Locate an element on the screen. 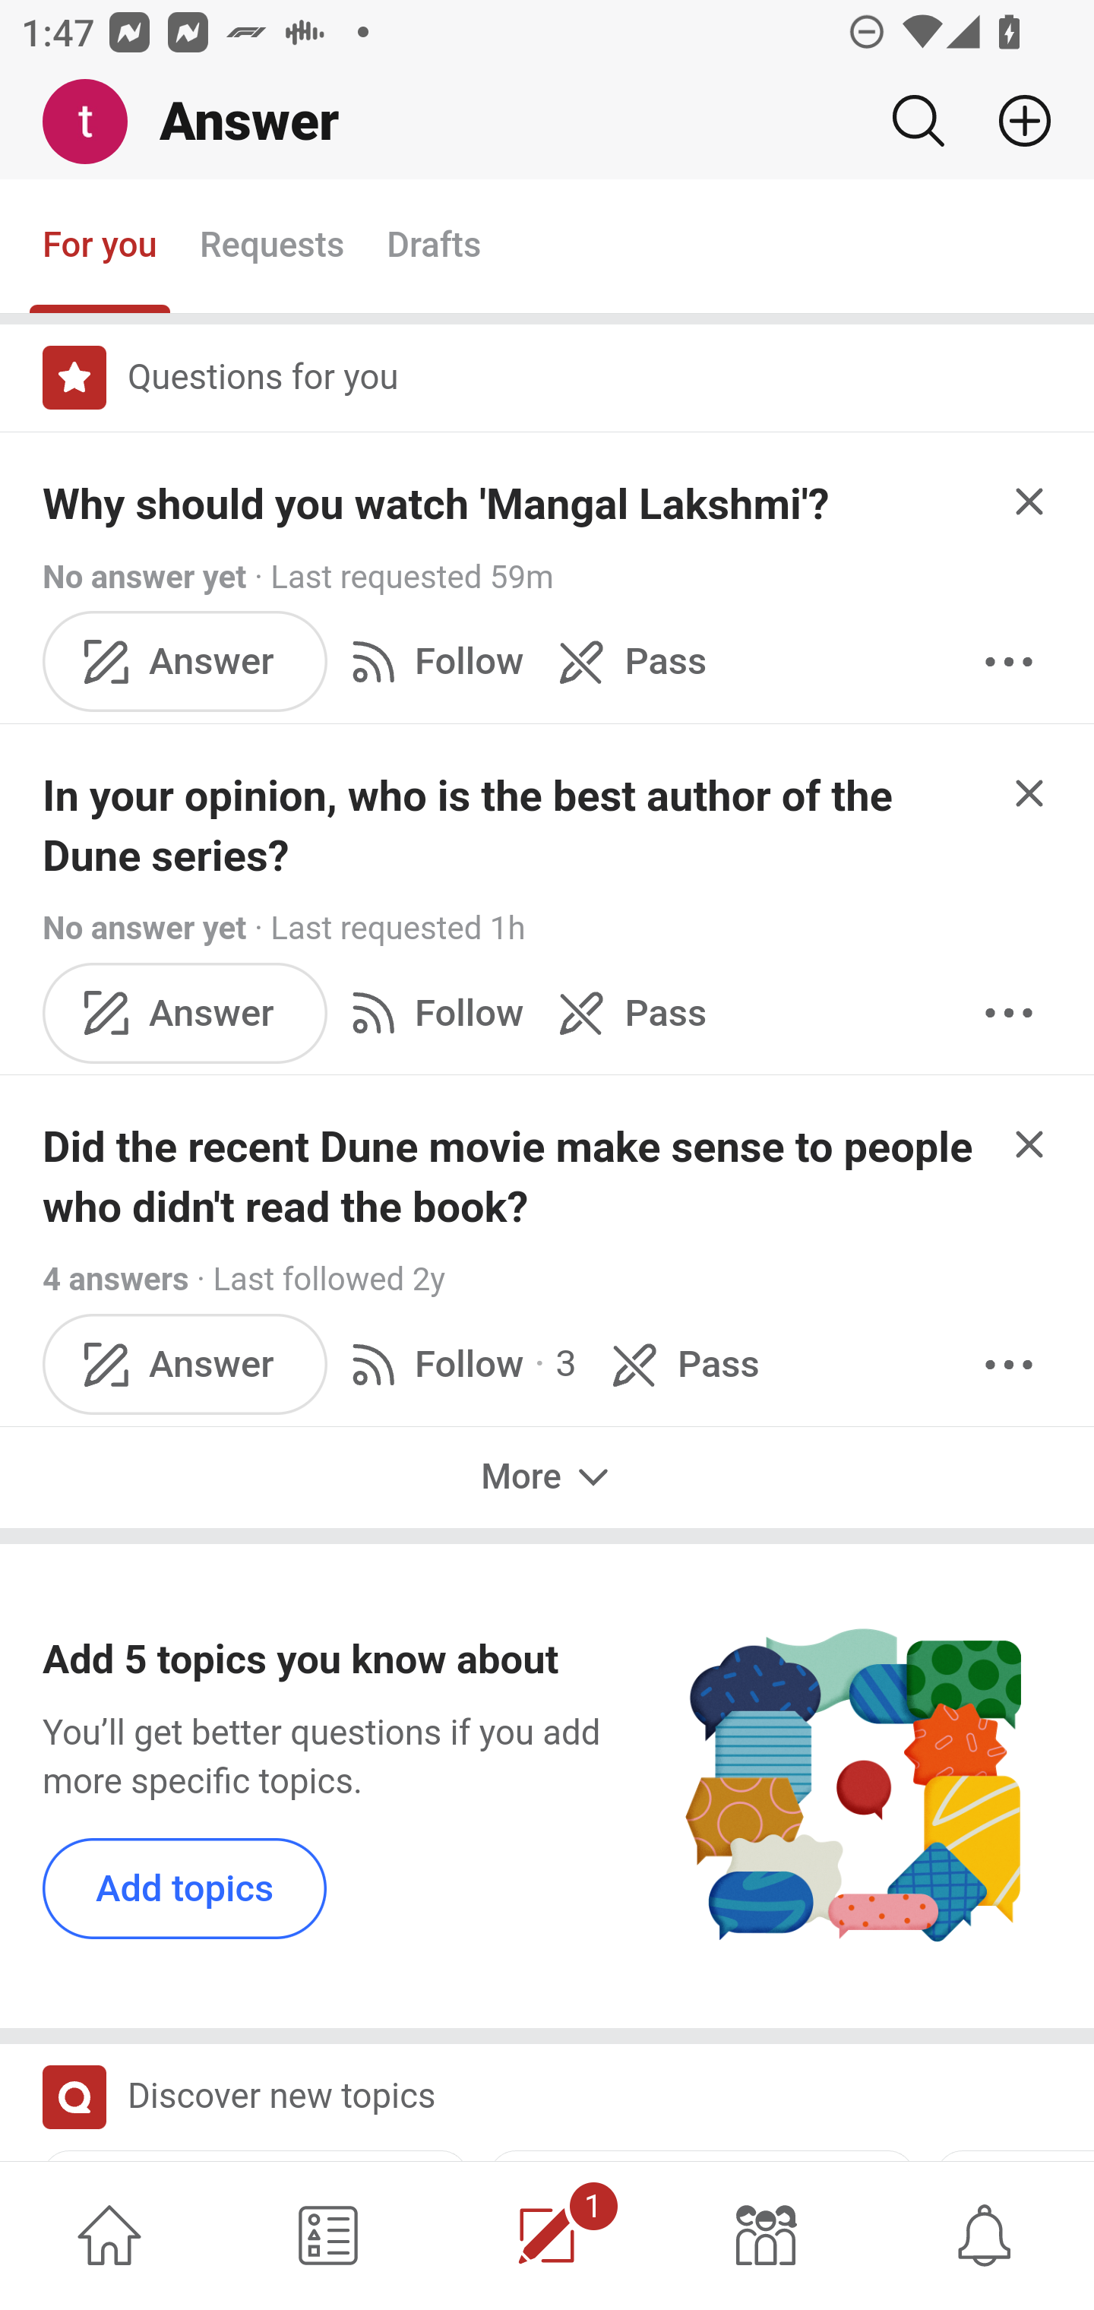  Me is located at coordinates (96, 122).